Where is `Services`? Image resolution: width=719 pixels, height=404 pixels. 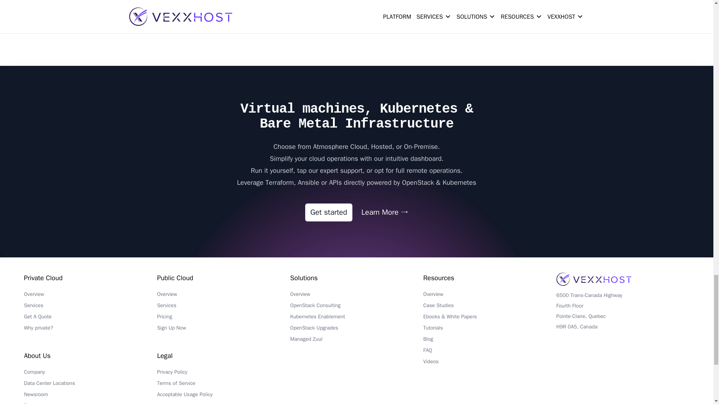 Services is located at coordinates (90, 307).